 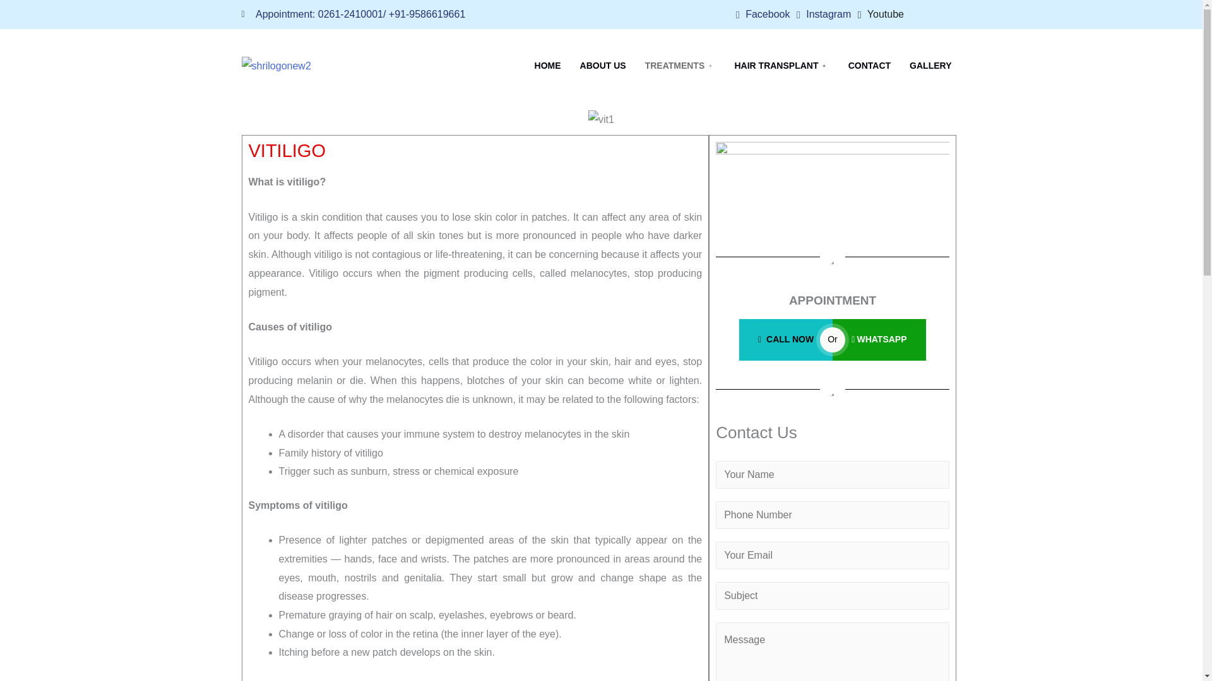 I want to click on Youtube, so click(x=881, y=14).